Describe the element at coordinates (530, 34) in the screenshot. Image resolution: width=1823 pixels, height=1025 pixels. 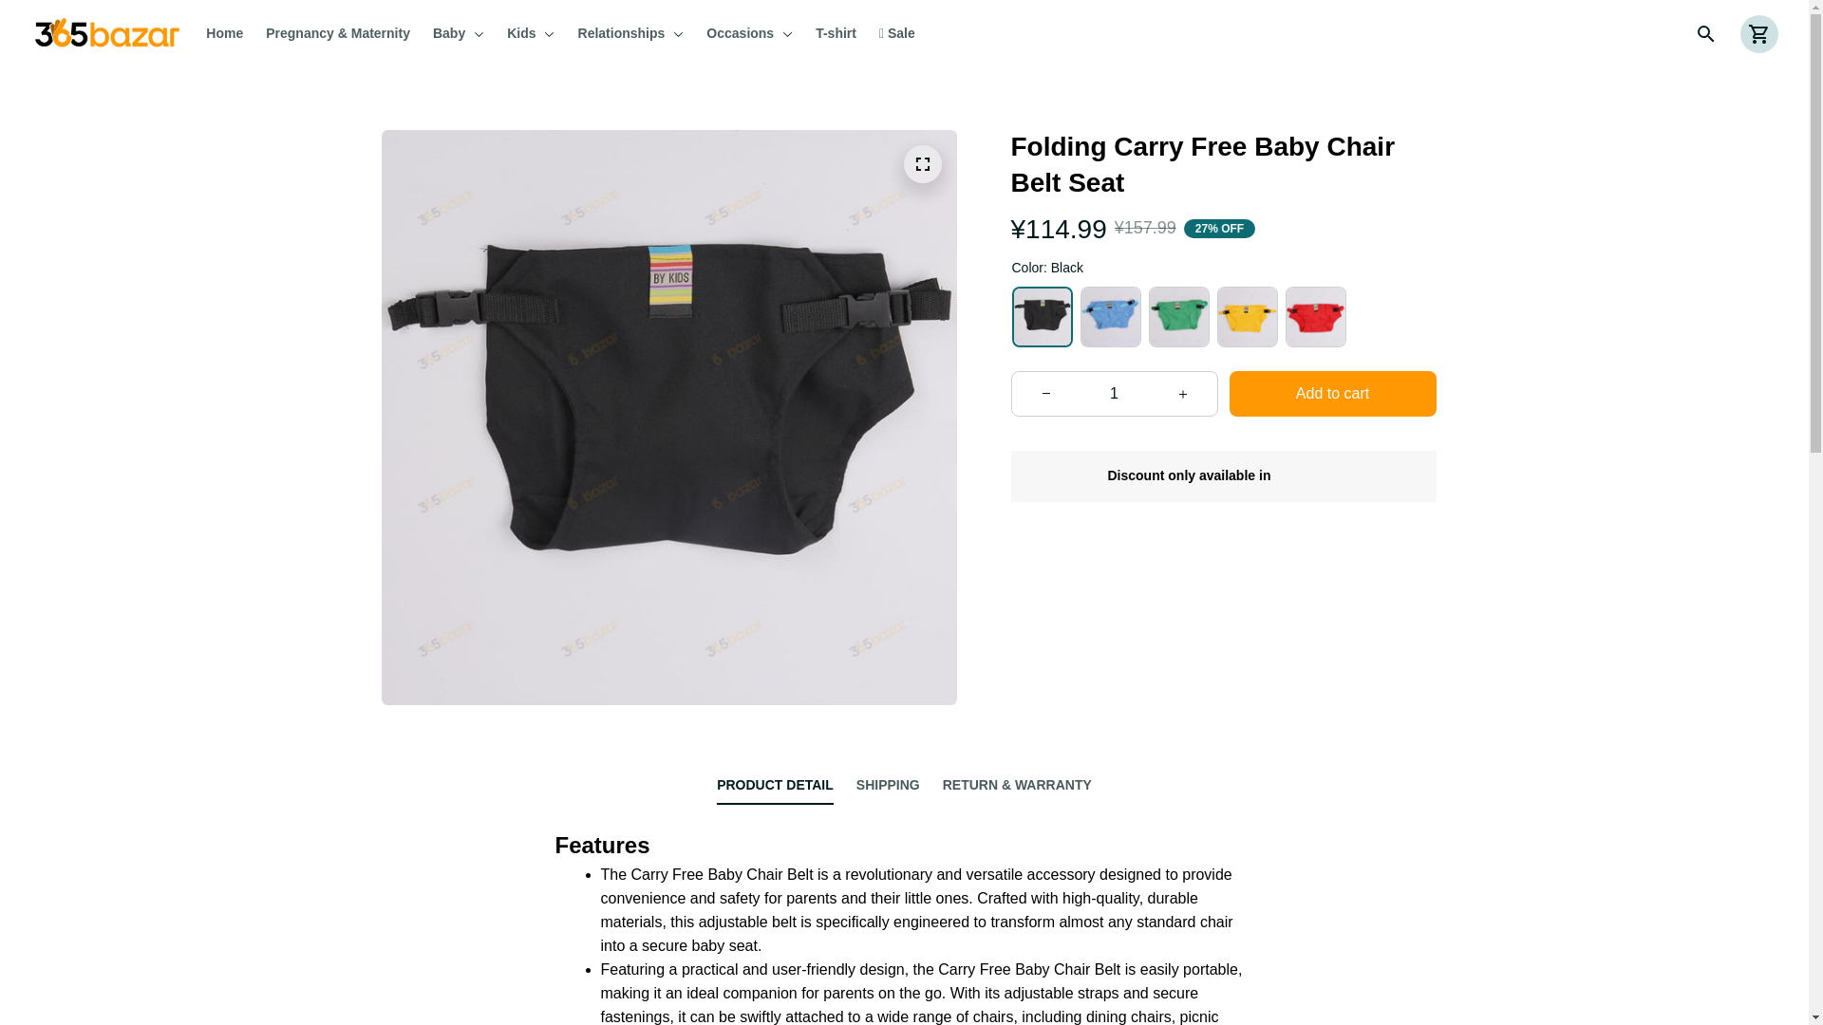
I see `Kids` at that location.